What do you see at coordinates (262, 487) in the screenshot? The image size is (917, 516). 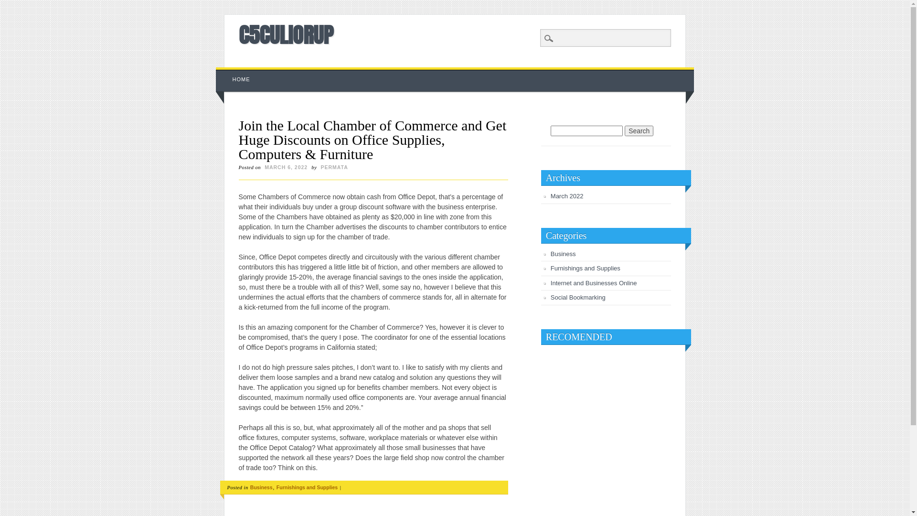 I see `Business` at bounding box center [262, 487].